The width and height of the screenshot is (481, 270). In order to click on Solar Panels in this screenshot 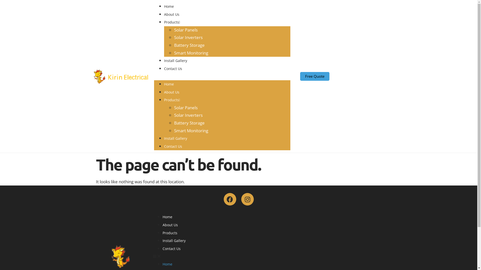, I will do `click(186, 30)`.